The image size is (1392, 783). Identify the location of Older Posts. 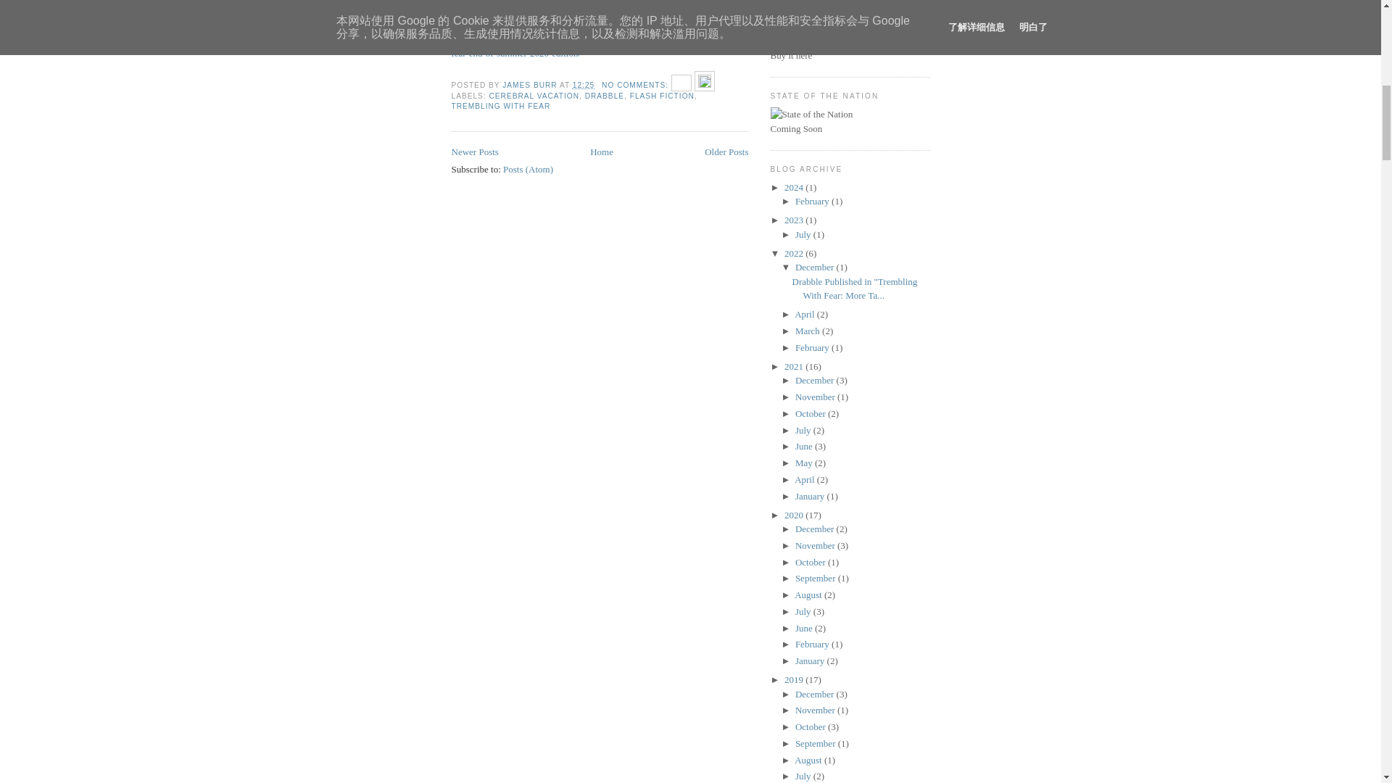
(726, 152).